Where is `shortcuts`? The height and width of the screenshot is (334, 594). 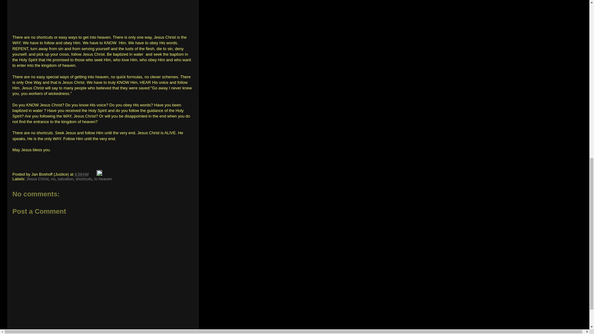
shortcuts is located at coordinates (84, 179).